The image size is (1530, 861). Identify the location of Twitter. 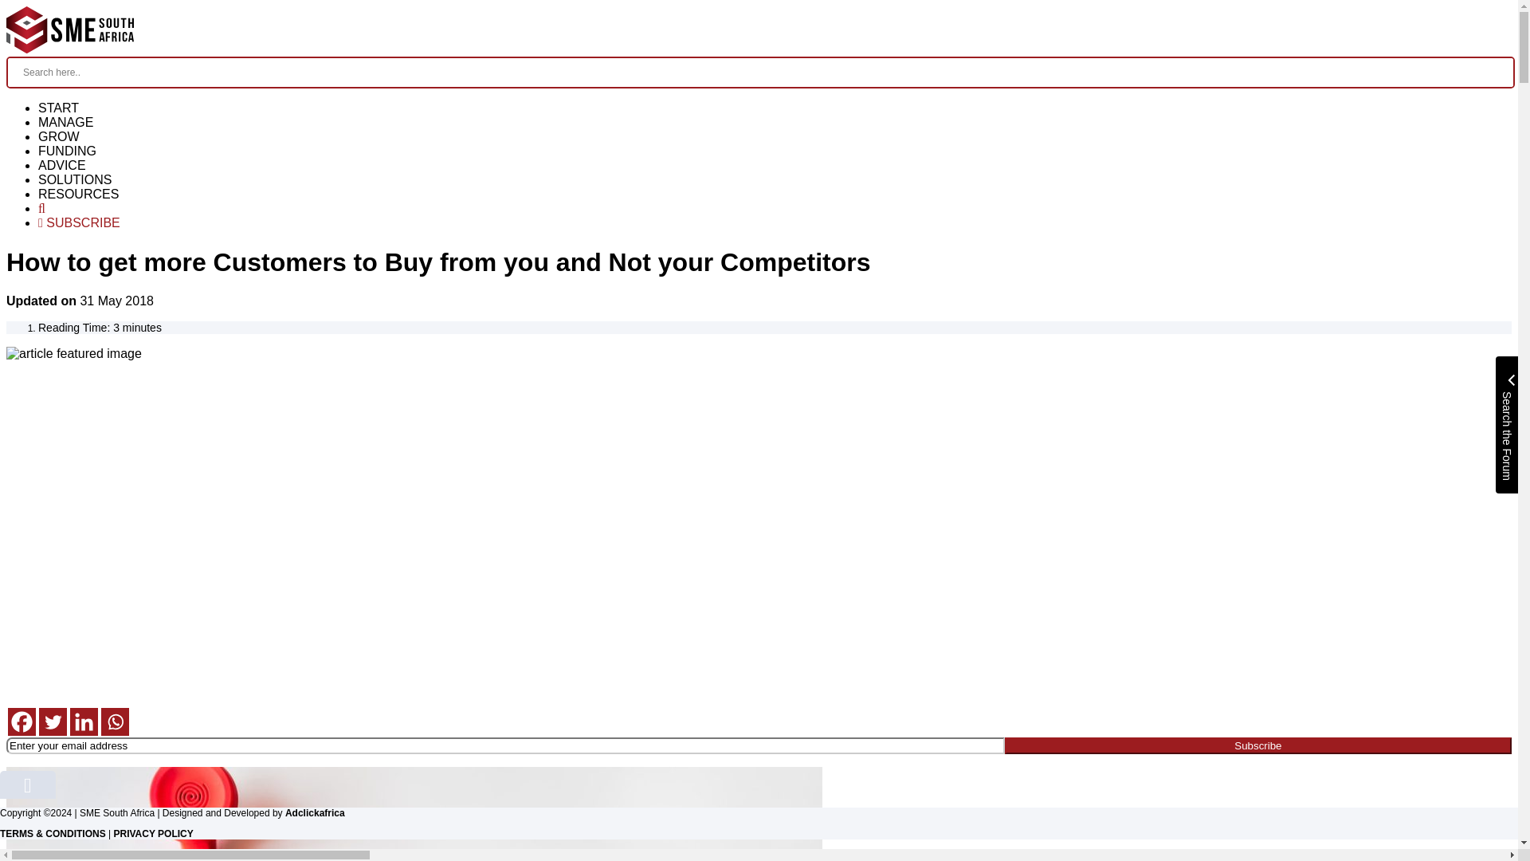
(53, 721).